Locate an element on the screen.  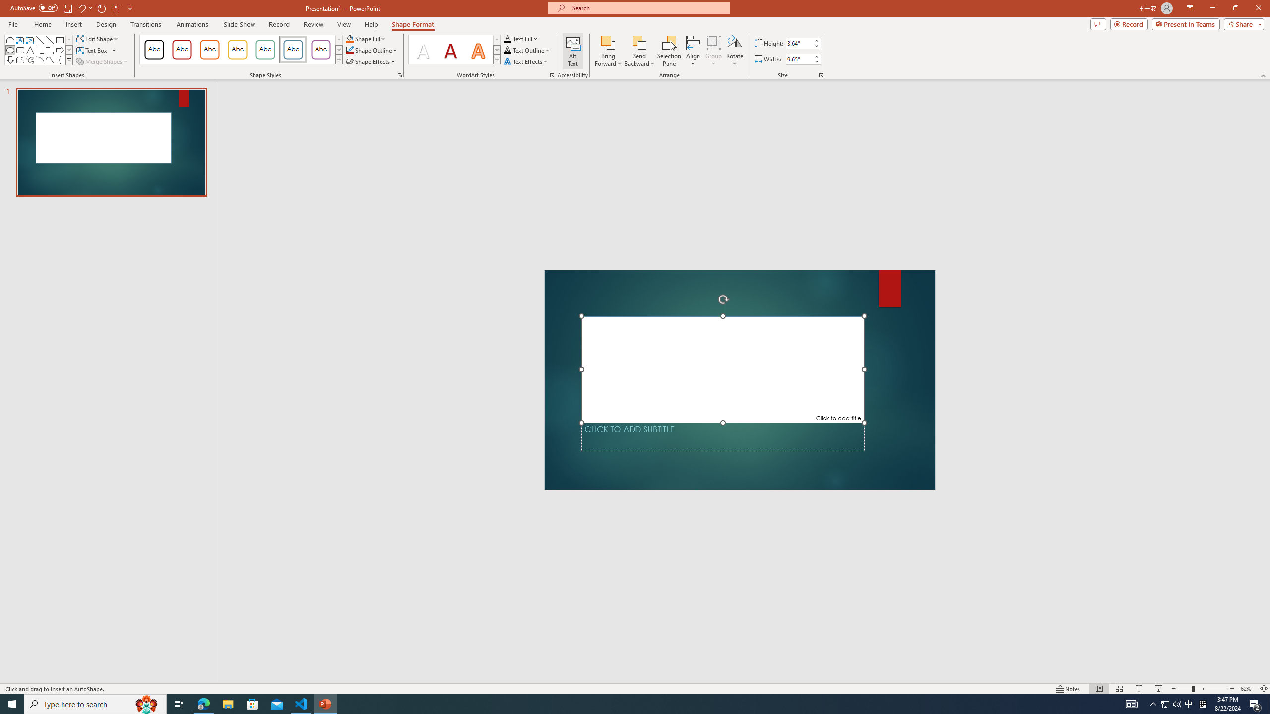
Arrow: Down is located at coordinates (10, 59).